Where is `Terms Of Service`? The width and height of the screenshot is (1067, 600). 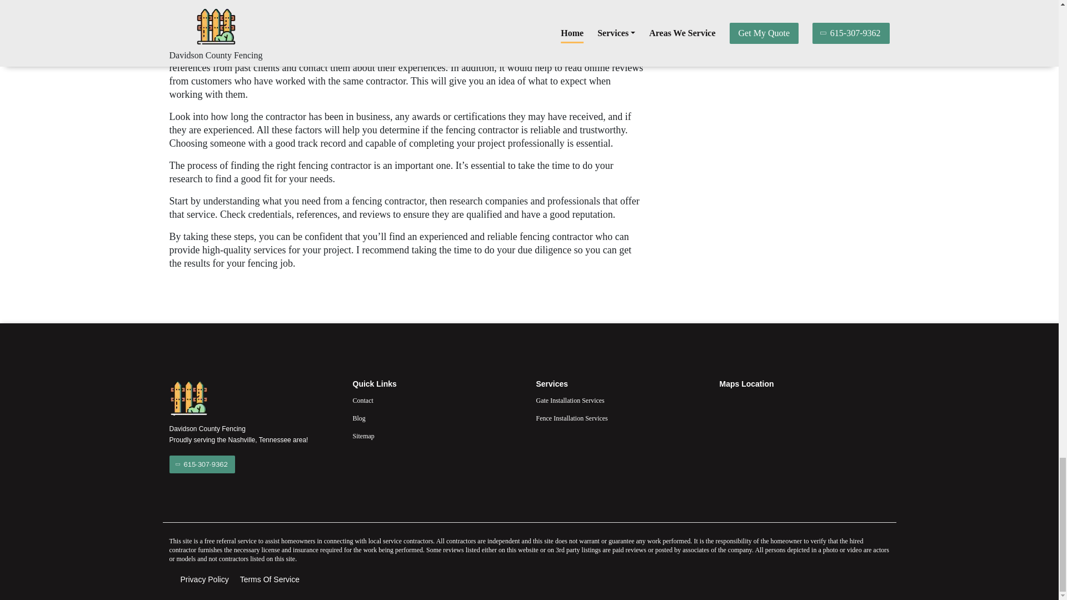
Terms Of Service is located at coordinates (270, 579).